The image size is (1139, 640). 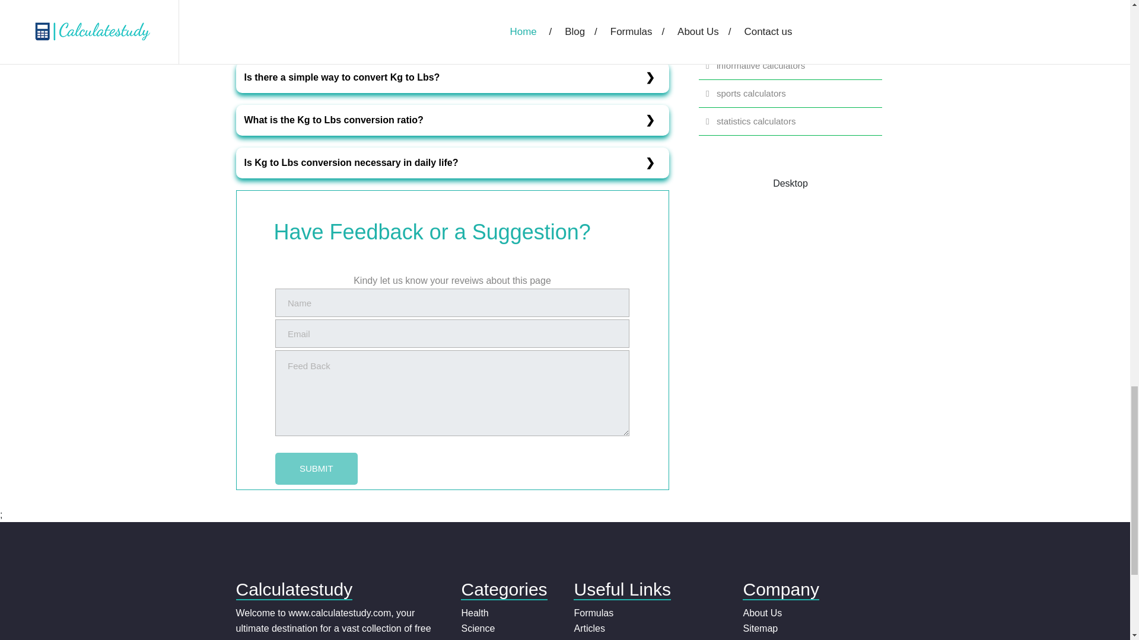 I want to click on       science calculators, so click(x=791, y=37).